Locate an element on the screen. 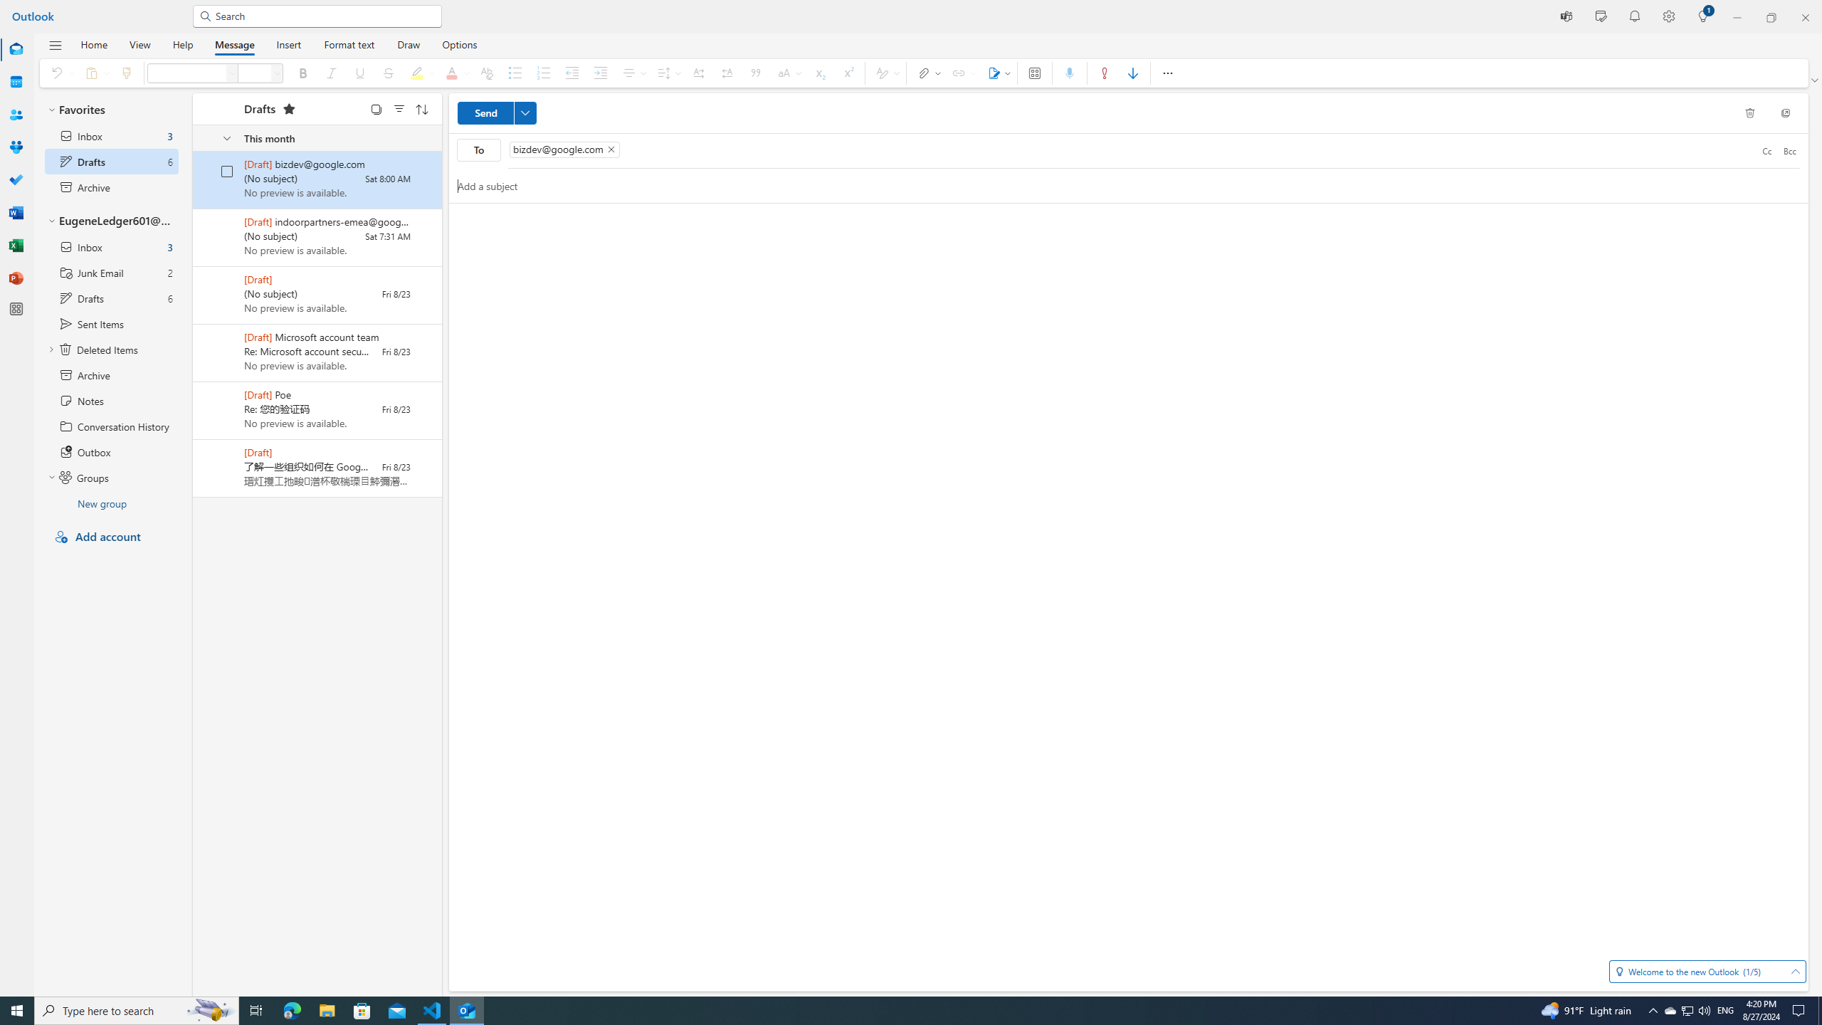  Italic is located at coordinates (332, 73).